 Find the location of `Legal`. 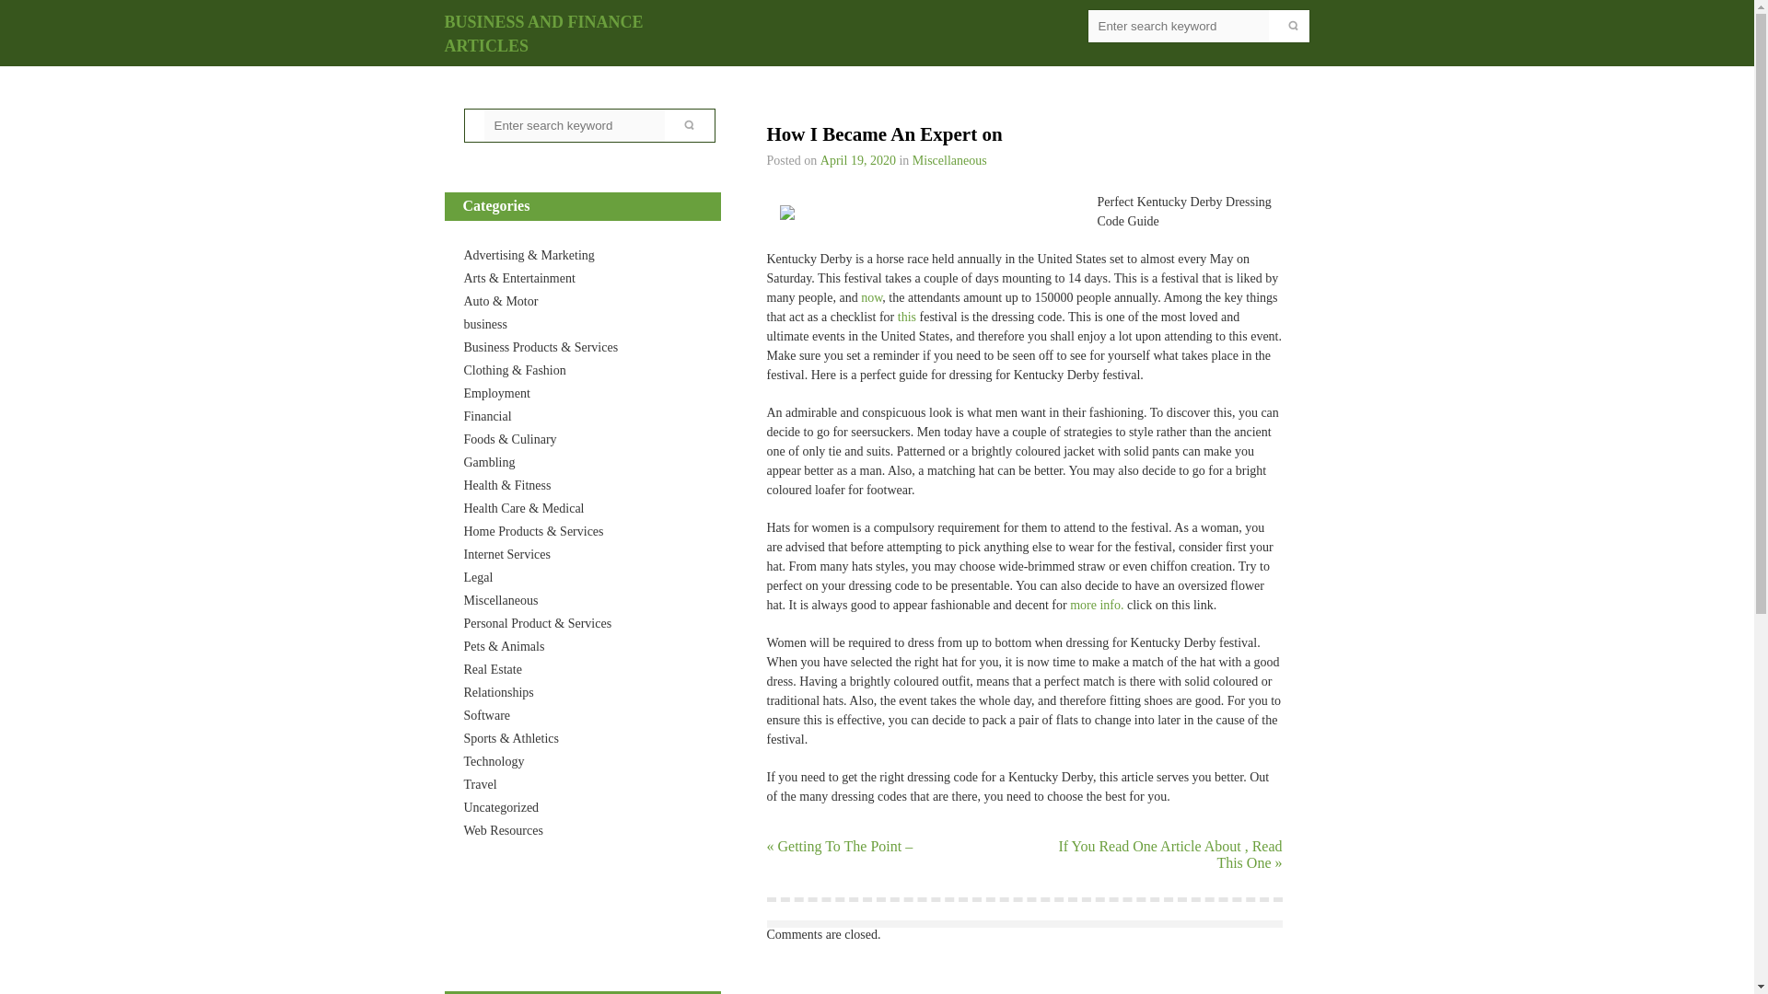

Legal is located at coordinates (478, 577).